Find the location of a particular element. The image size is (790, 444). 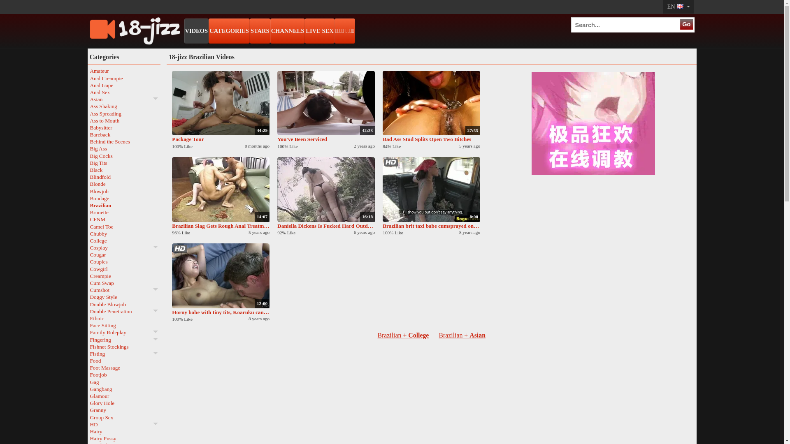

Ass Shaking is located at coordinates (124, 106).